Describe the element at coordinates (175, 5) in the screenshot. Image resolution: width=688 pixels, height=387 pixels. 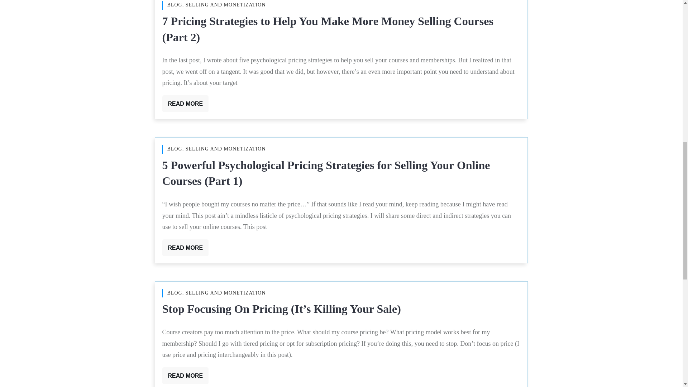
I see `Blog` at that location.